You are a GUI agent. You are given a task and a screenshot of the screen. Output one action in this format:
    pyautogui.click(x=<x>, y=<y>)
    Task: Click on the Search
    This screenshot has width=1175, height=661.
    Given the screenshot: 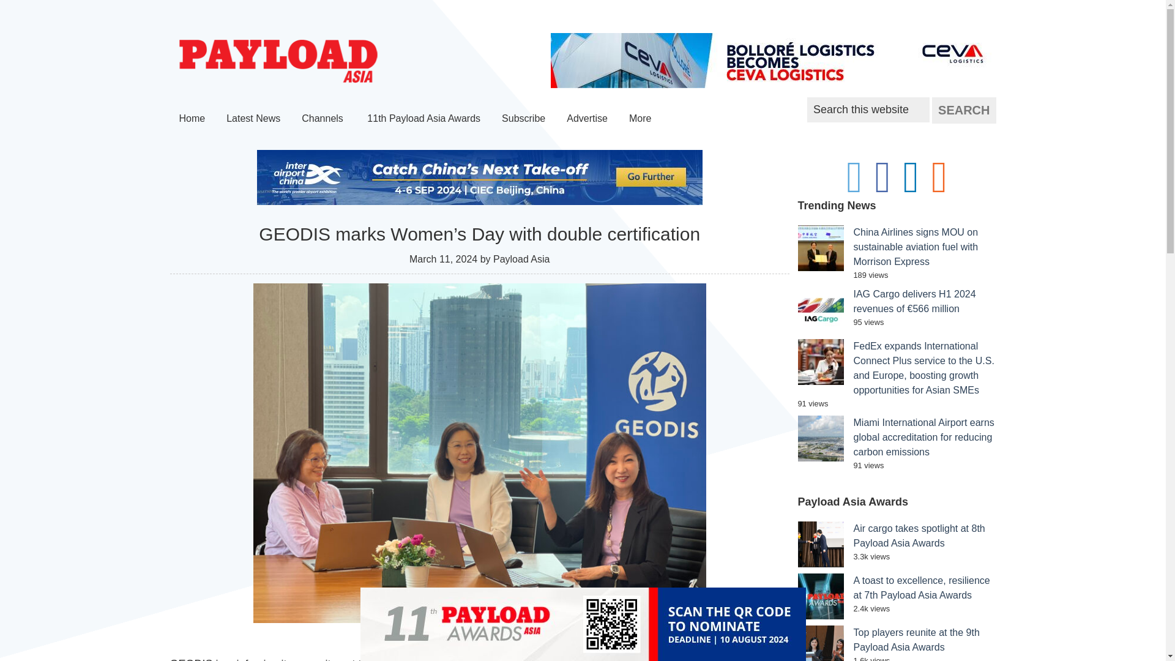 What is the action you would take?
    pyautogui.click(x=963, y=110)
    